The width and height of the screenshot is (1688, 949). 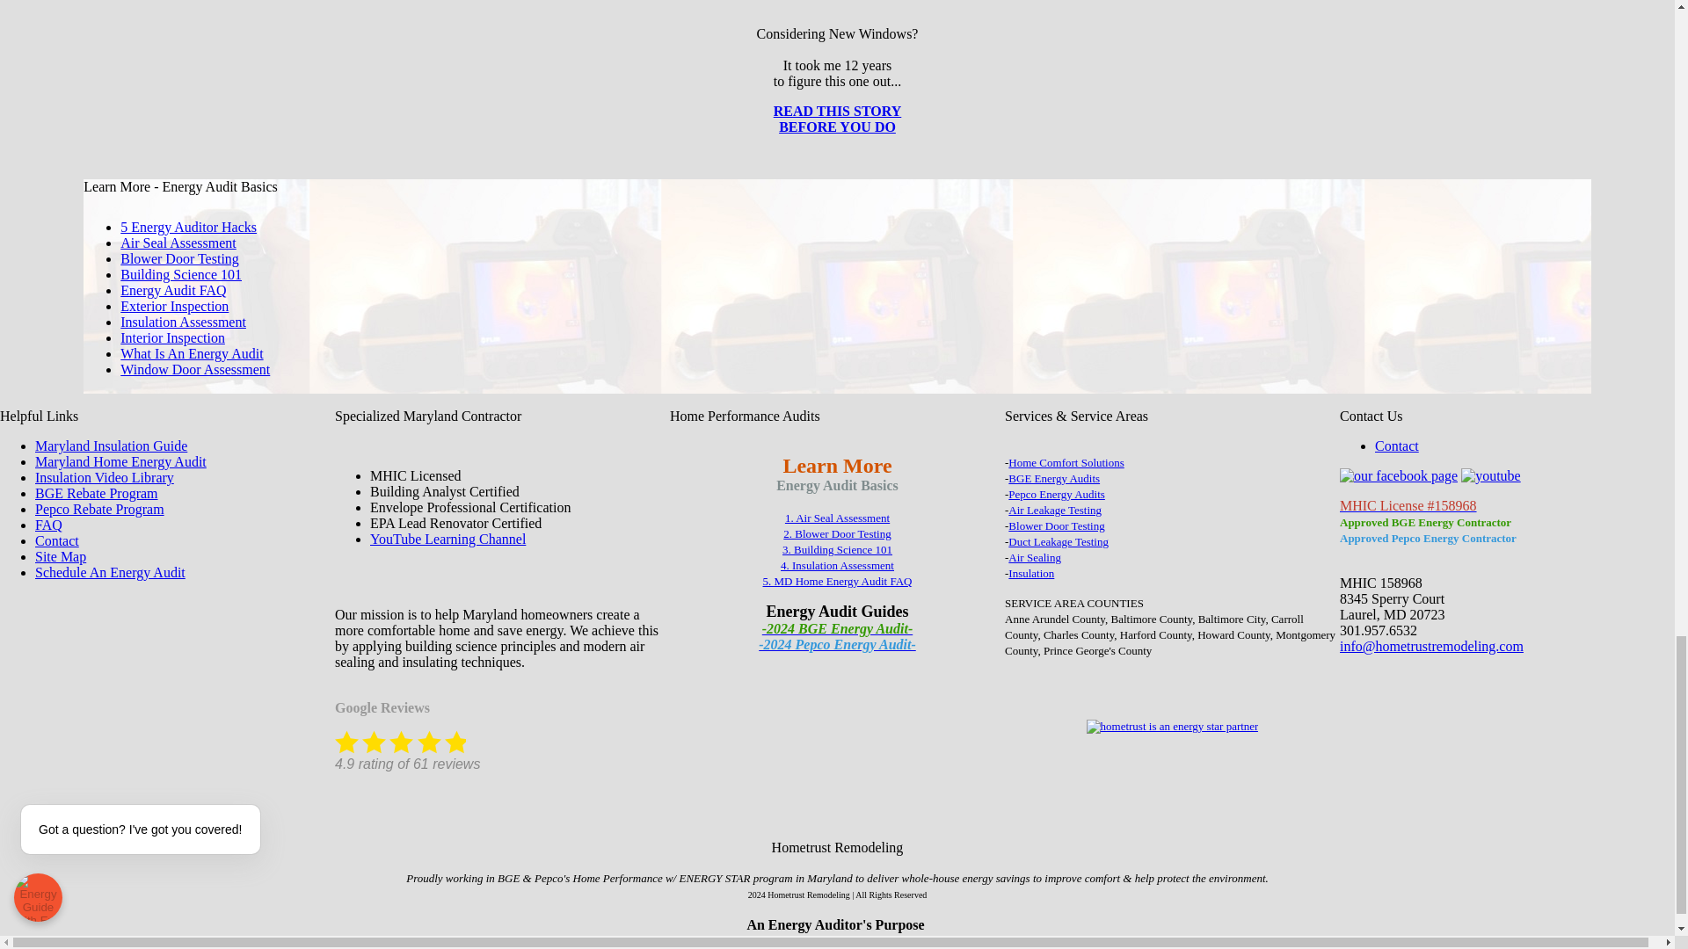 I want to click on Energy Audit FAQ, so click(x=172, y=290).